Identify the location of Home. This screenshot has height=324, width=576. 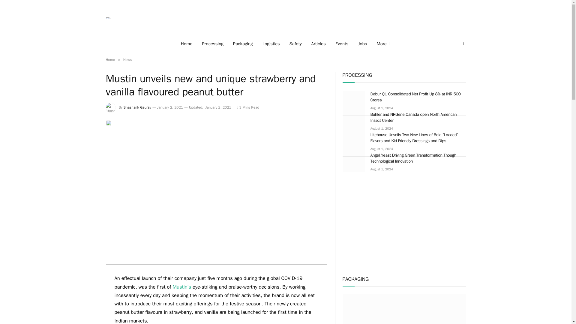
(187, 43).